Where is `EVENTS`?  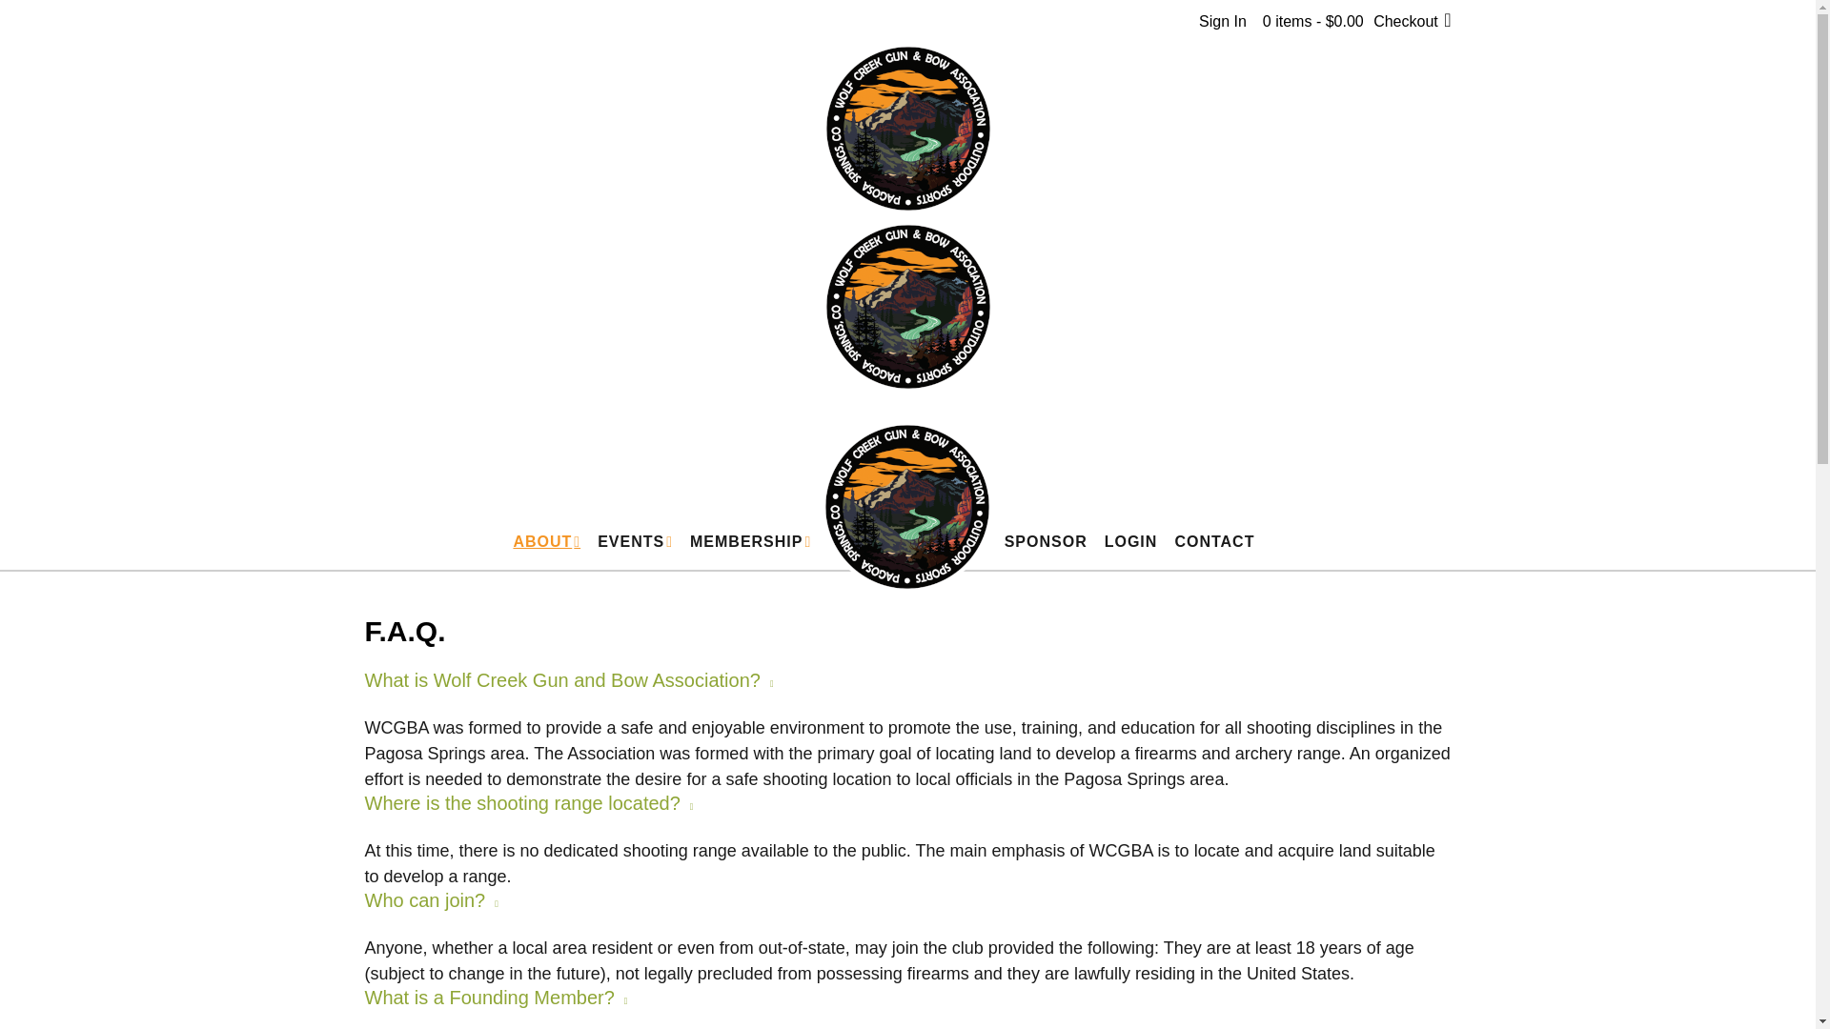 EVENTS is located at coordinates (635, 542).